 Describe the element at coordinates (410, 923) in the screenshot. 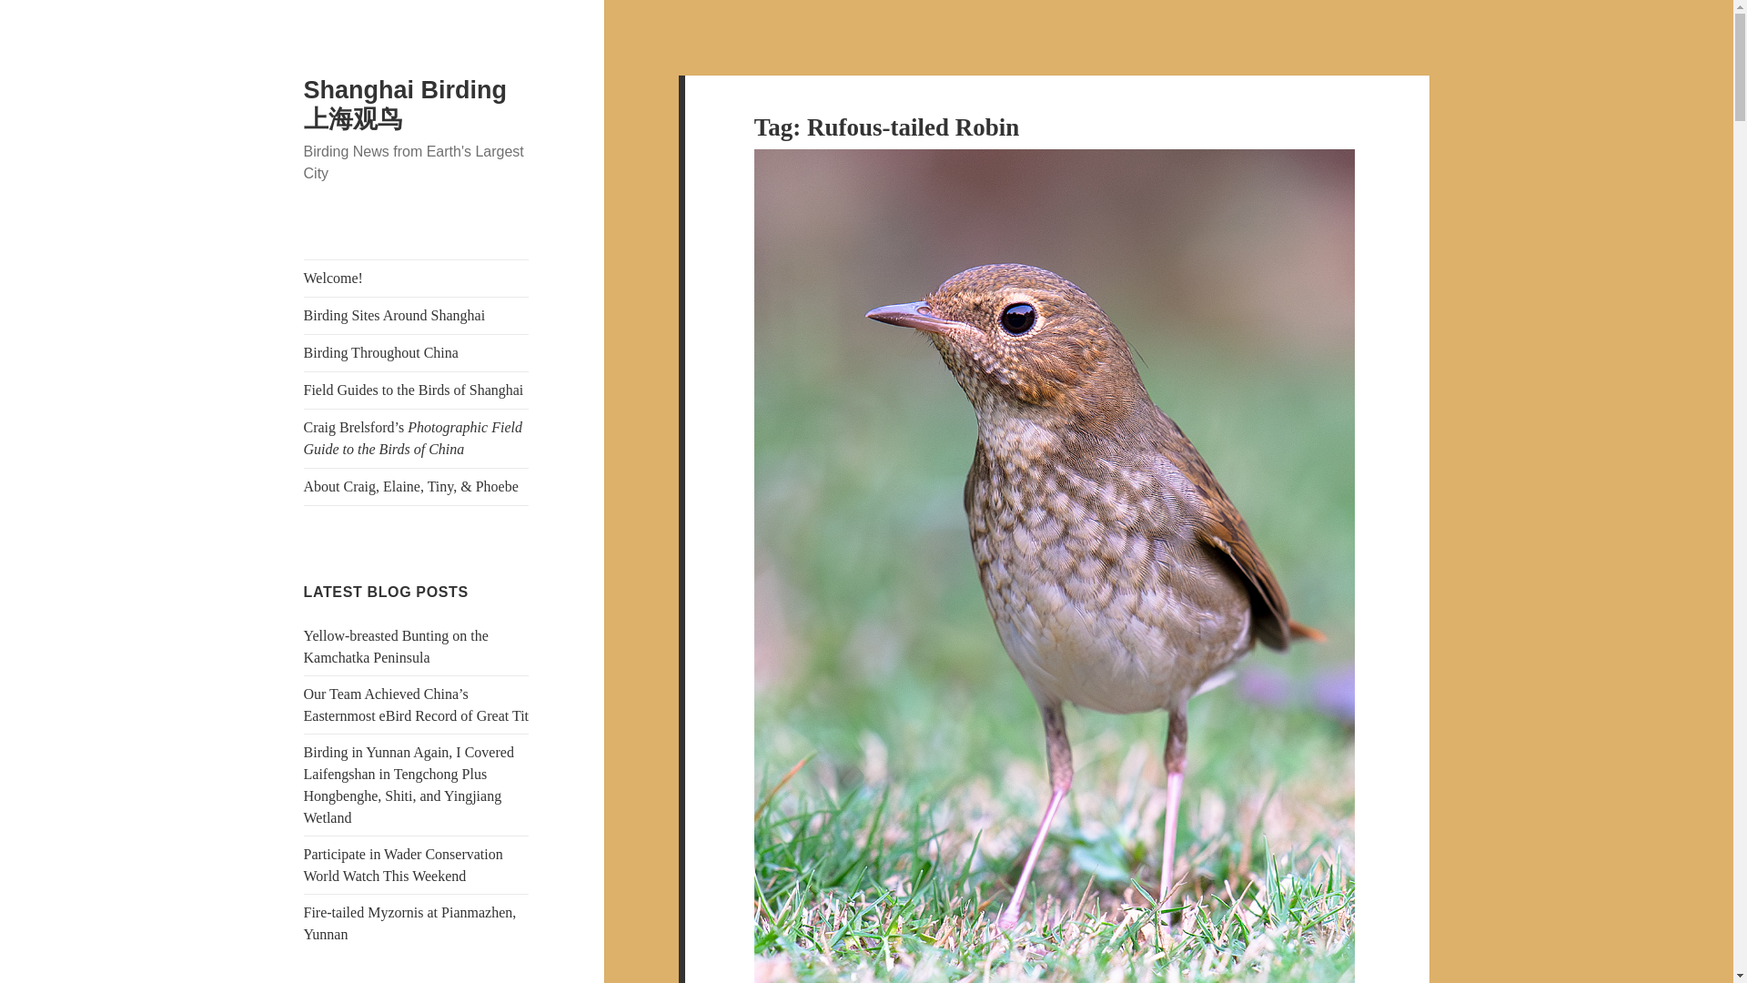

I see `Fire-tailed Myzornis at Pianmazhen, Yunnan` at that location.